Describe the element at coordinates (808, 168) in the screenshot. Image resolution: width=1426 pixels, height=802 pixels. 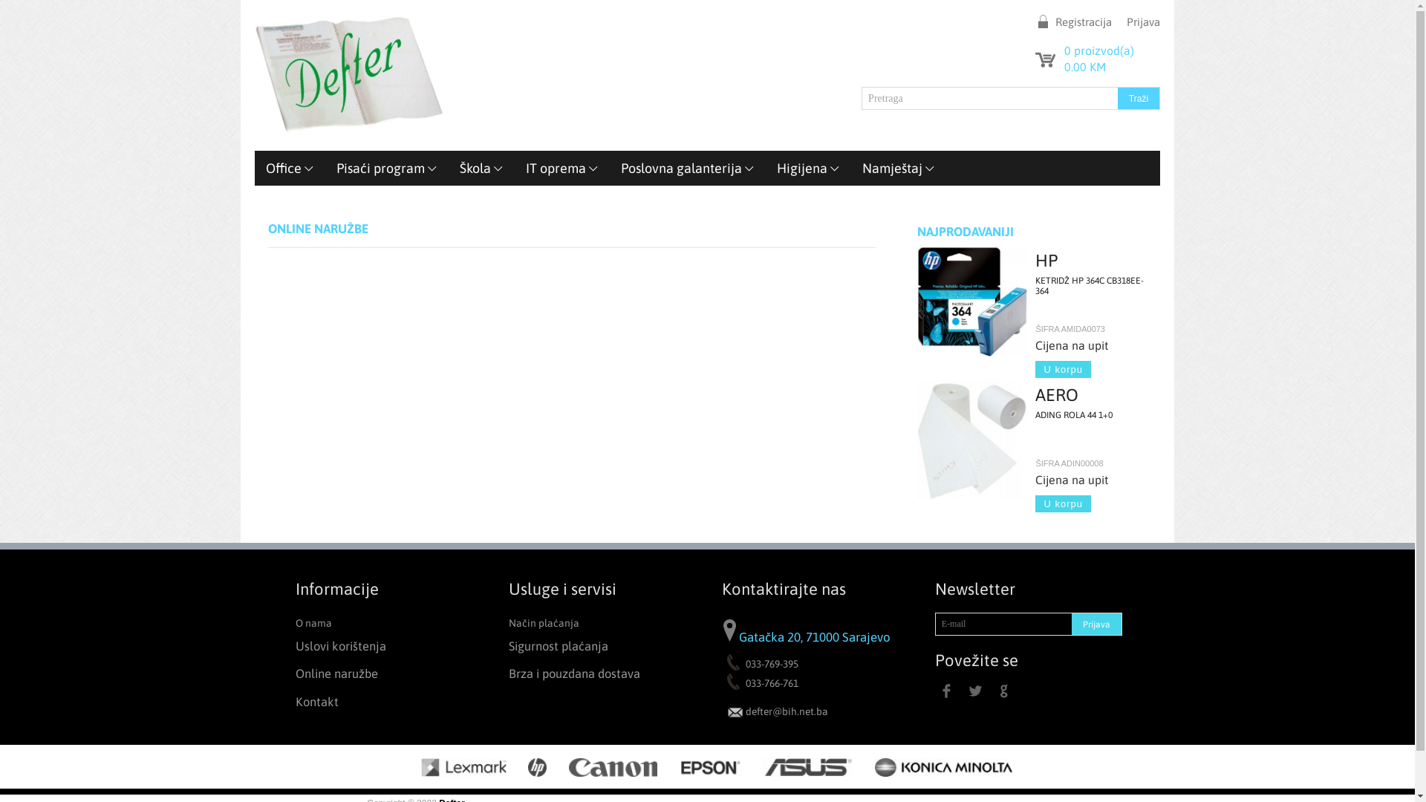
I see `Higijena ` at that location.